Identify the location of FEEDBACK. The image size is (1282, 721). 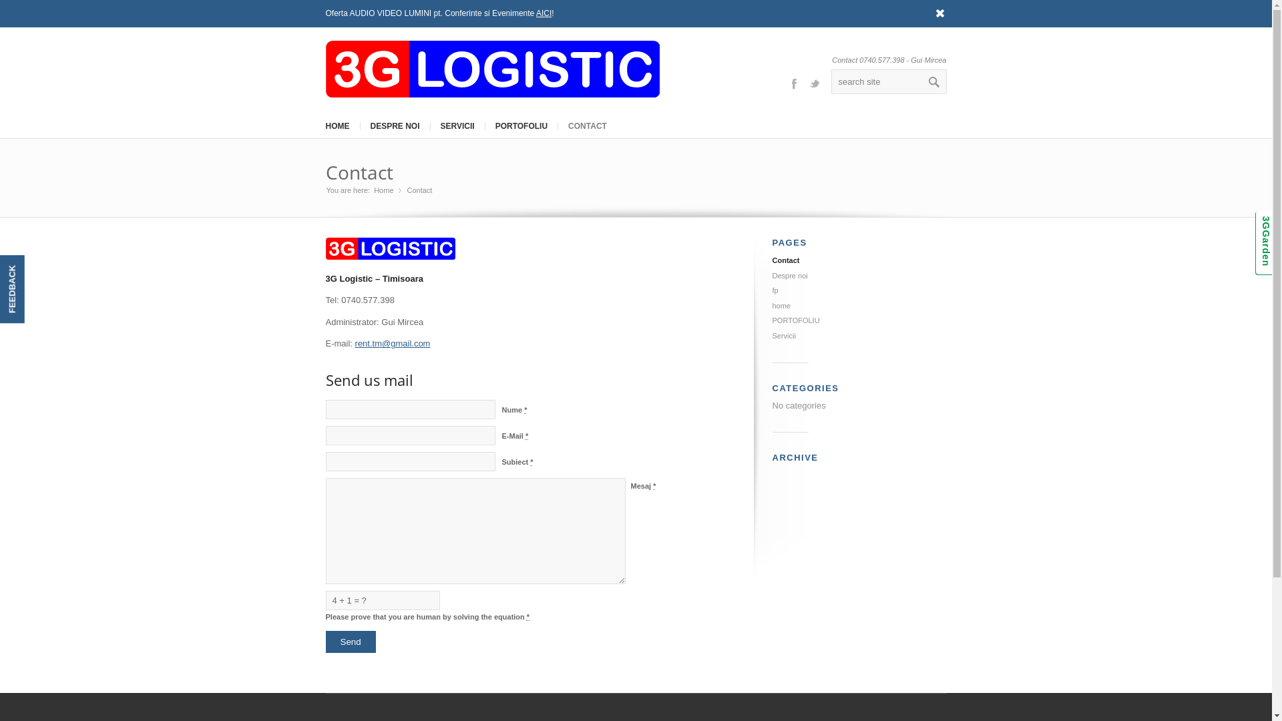
(34, 267).